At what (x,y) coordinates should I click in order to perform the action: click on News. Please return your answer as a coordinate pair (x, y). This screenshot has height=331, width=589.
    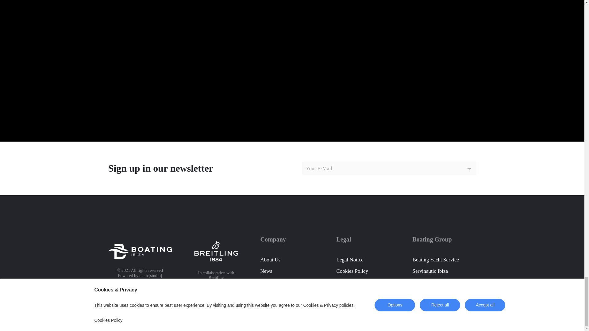
    Looking at the image, I should click on (266, 271).